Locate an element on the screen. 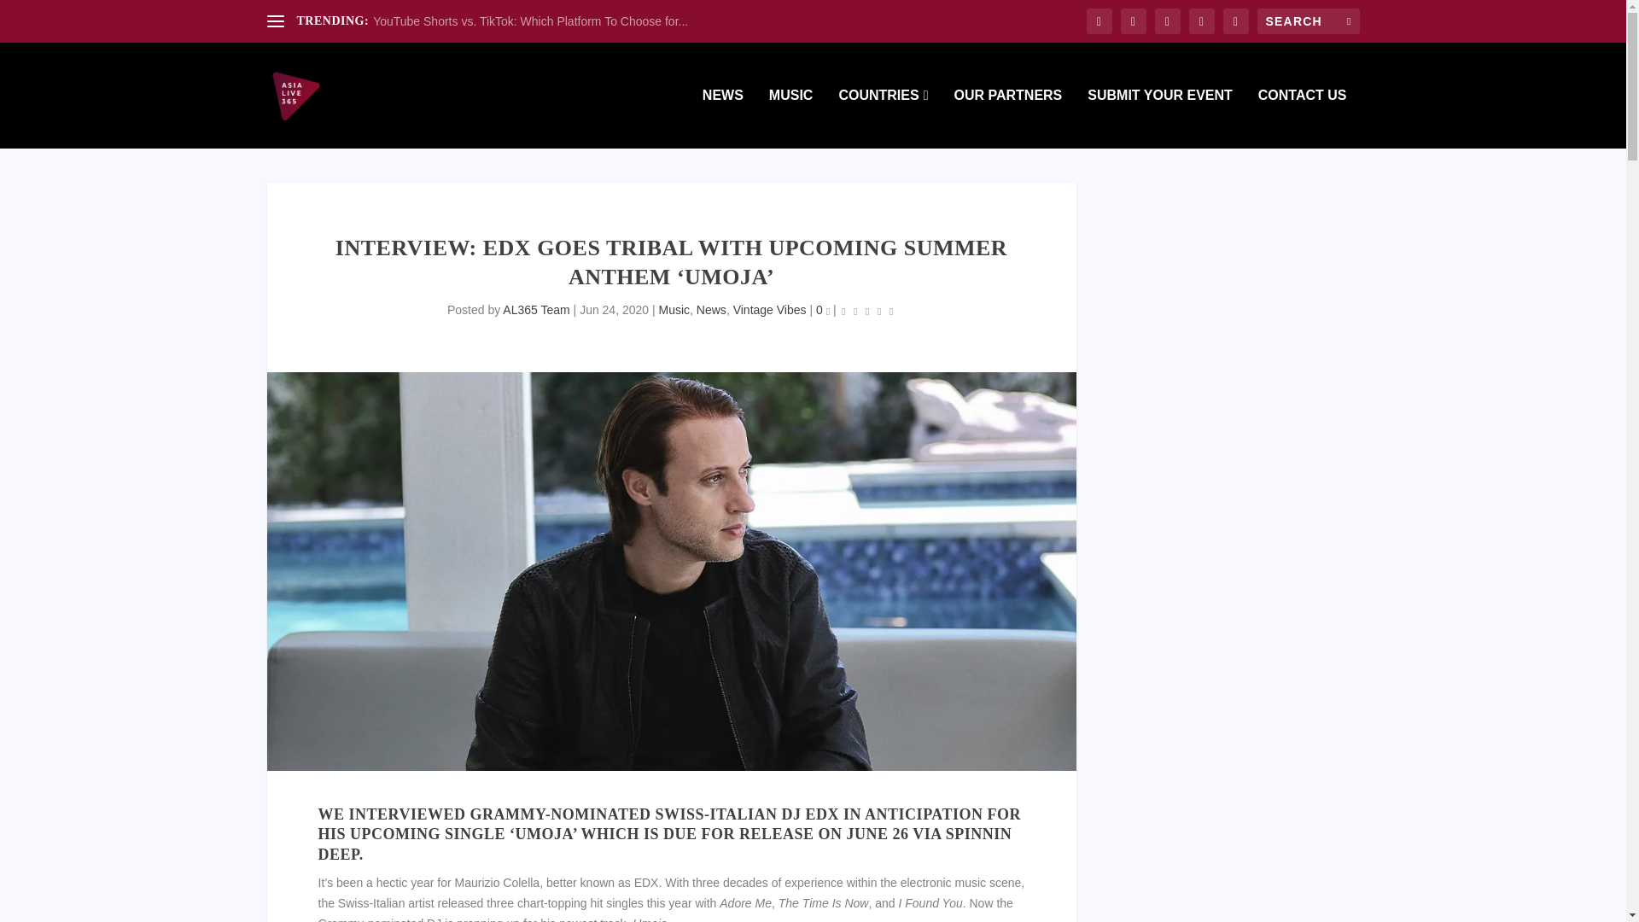 This screenshot has height=922, width=1639. CONTACT US is located at coordinates (1303, 118).